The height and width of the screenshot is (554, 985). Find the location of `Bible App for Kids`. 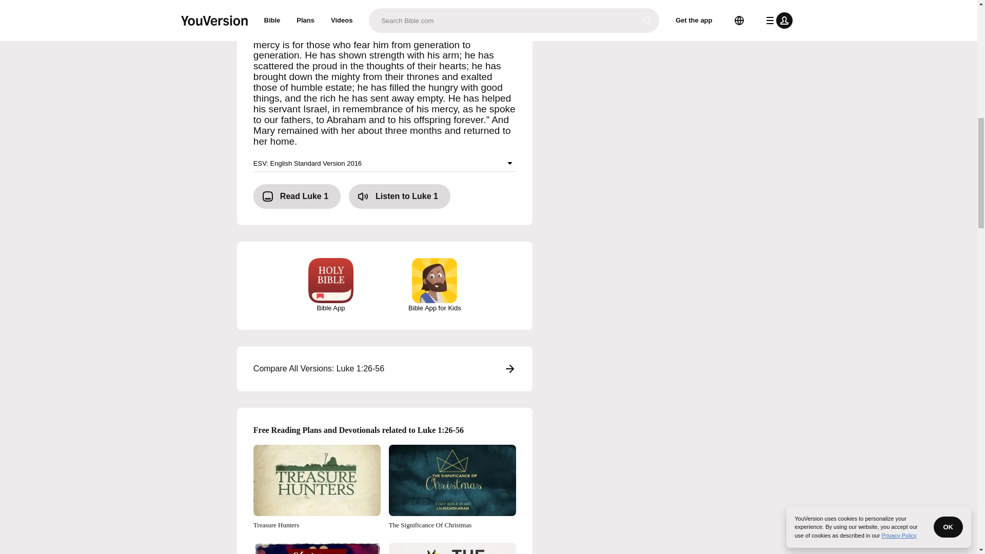

Bible App for Kids is located at coordinates (435, 286).